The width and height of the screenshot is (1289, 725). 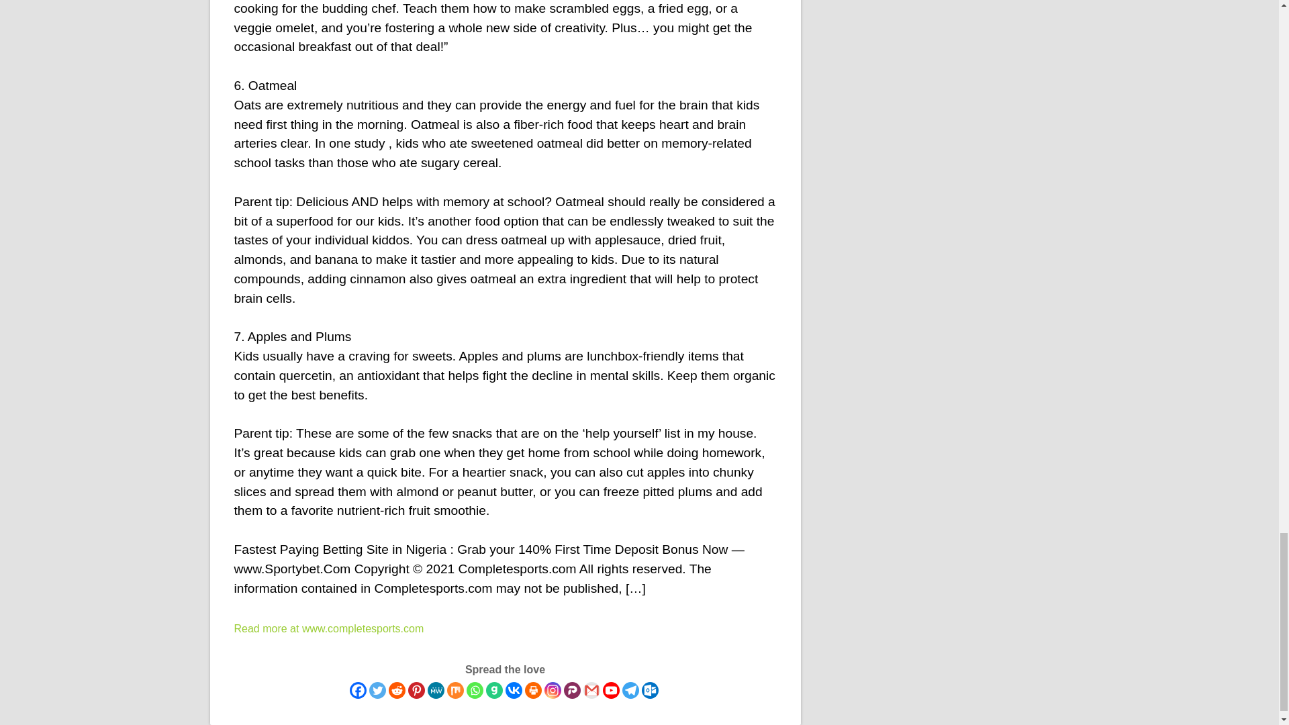 What do you see at coordinates (533, 690) in the screenshot?
I see `Print` at bounding box center [533, 690].